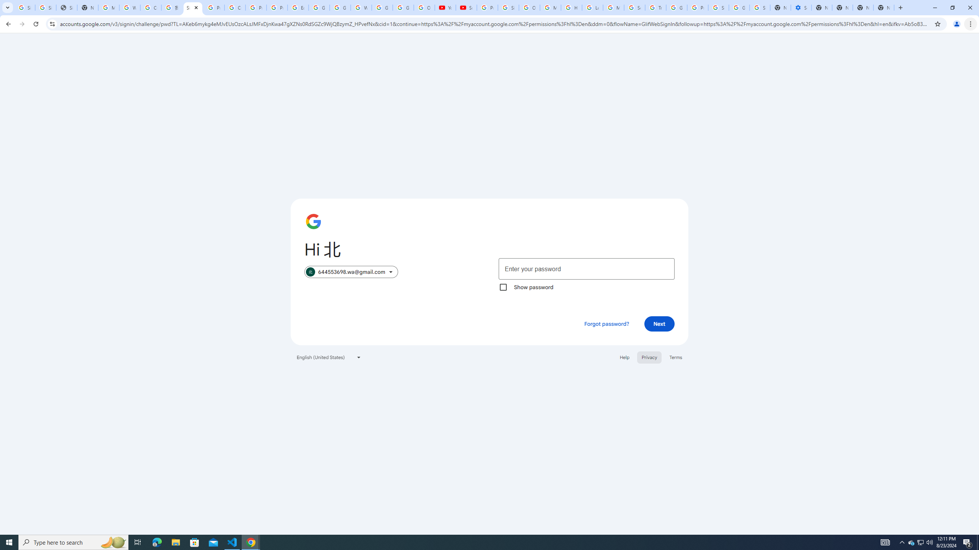  What do you see at coordinates (319, 8) in the screenshot?
I see `Google Slides: Sign-in` at bounding box center [319, 8].